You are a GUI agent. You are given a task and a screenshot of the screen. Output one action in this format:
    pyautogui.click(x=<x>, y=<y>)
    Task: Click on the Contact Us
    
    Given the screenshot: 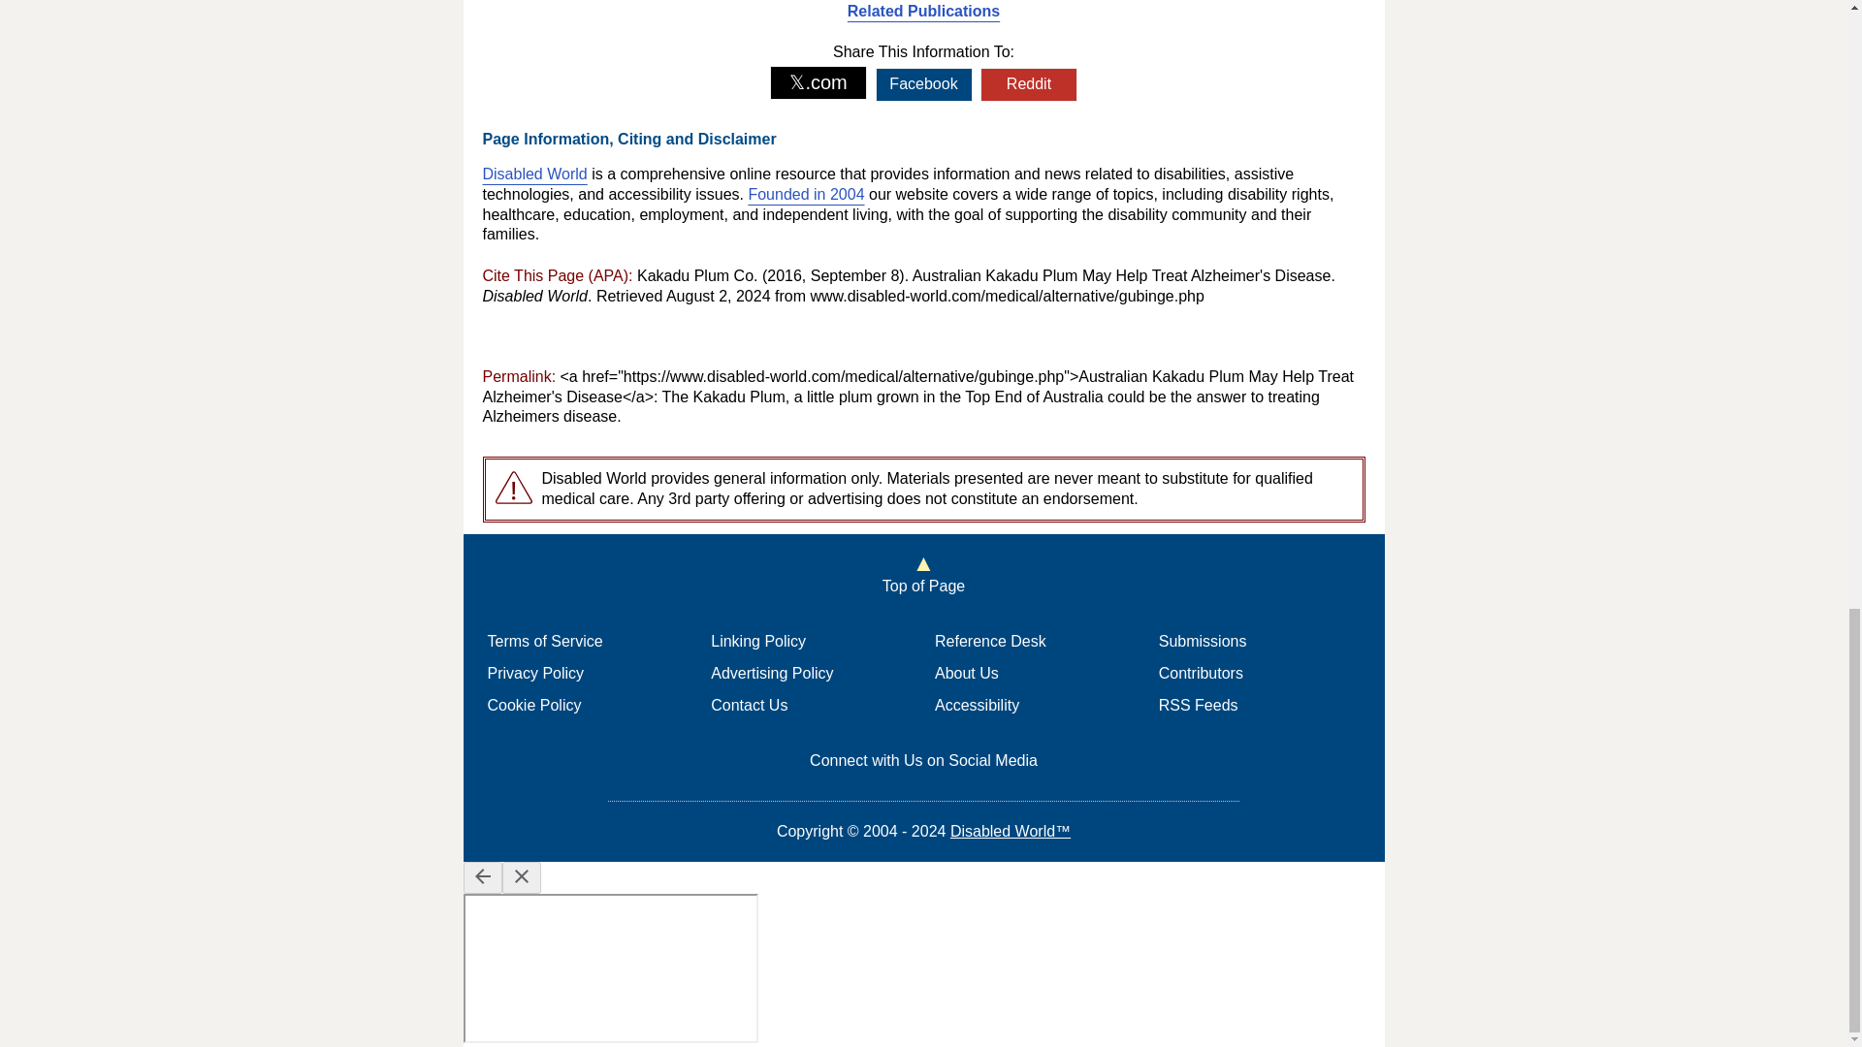 What is the action you would take?
    pyautogui.click(x=749, y=705)
    